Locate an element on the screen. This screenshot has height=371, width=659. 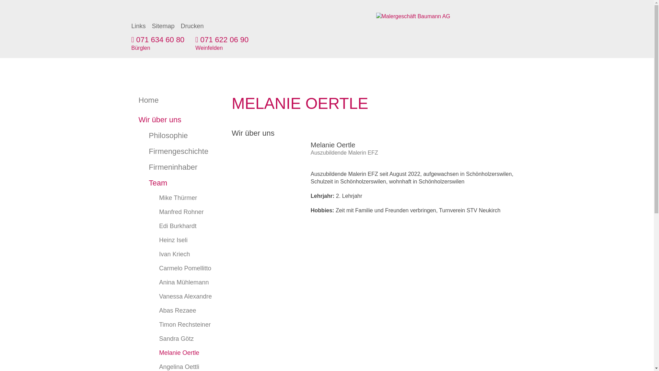
Firmengeschichte is located at coordinates (174, 151).